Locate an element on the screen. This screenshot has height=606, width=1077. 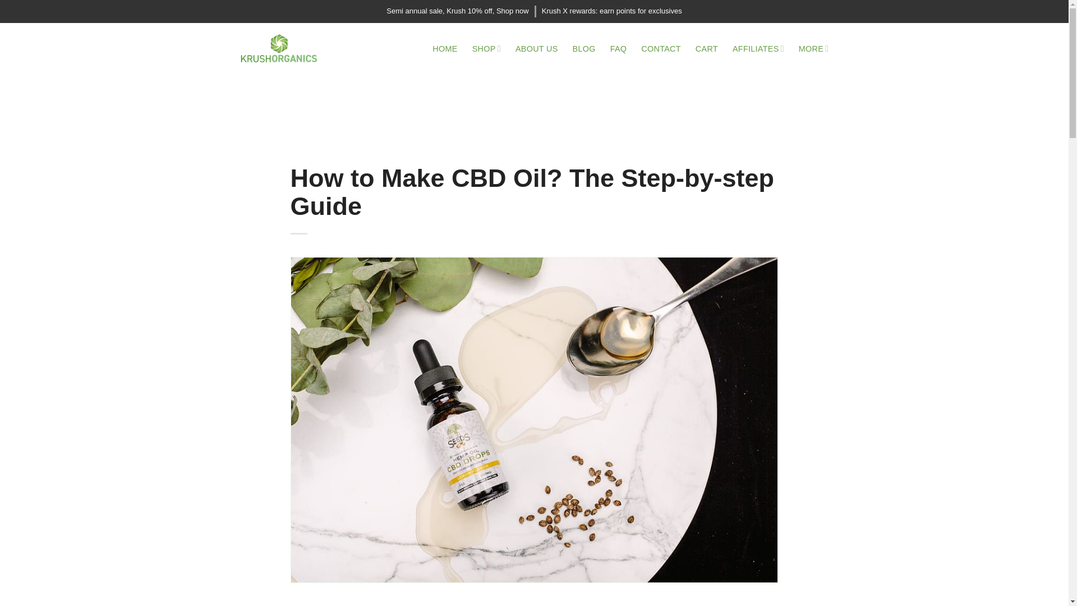
AFFILIATES is located at coordinates (758, 48).